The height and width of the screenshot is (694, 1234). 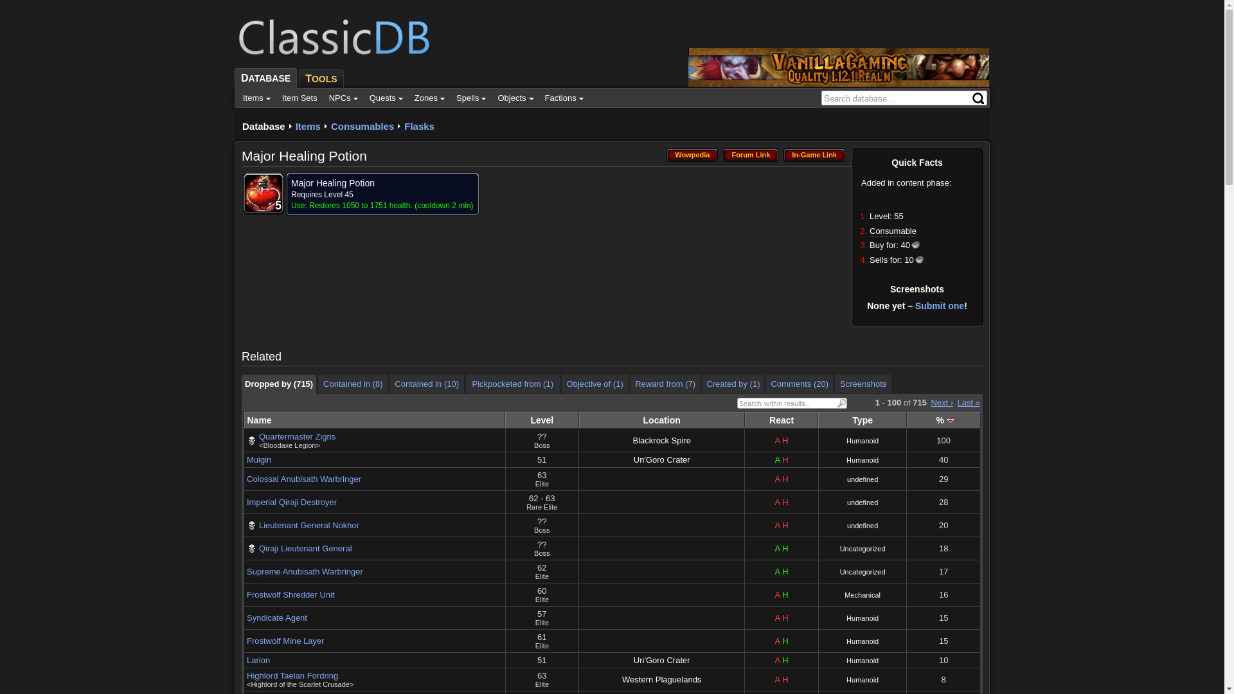 I want to click on Colossal Anubisath Warbringer, so click(x=304, y=479).